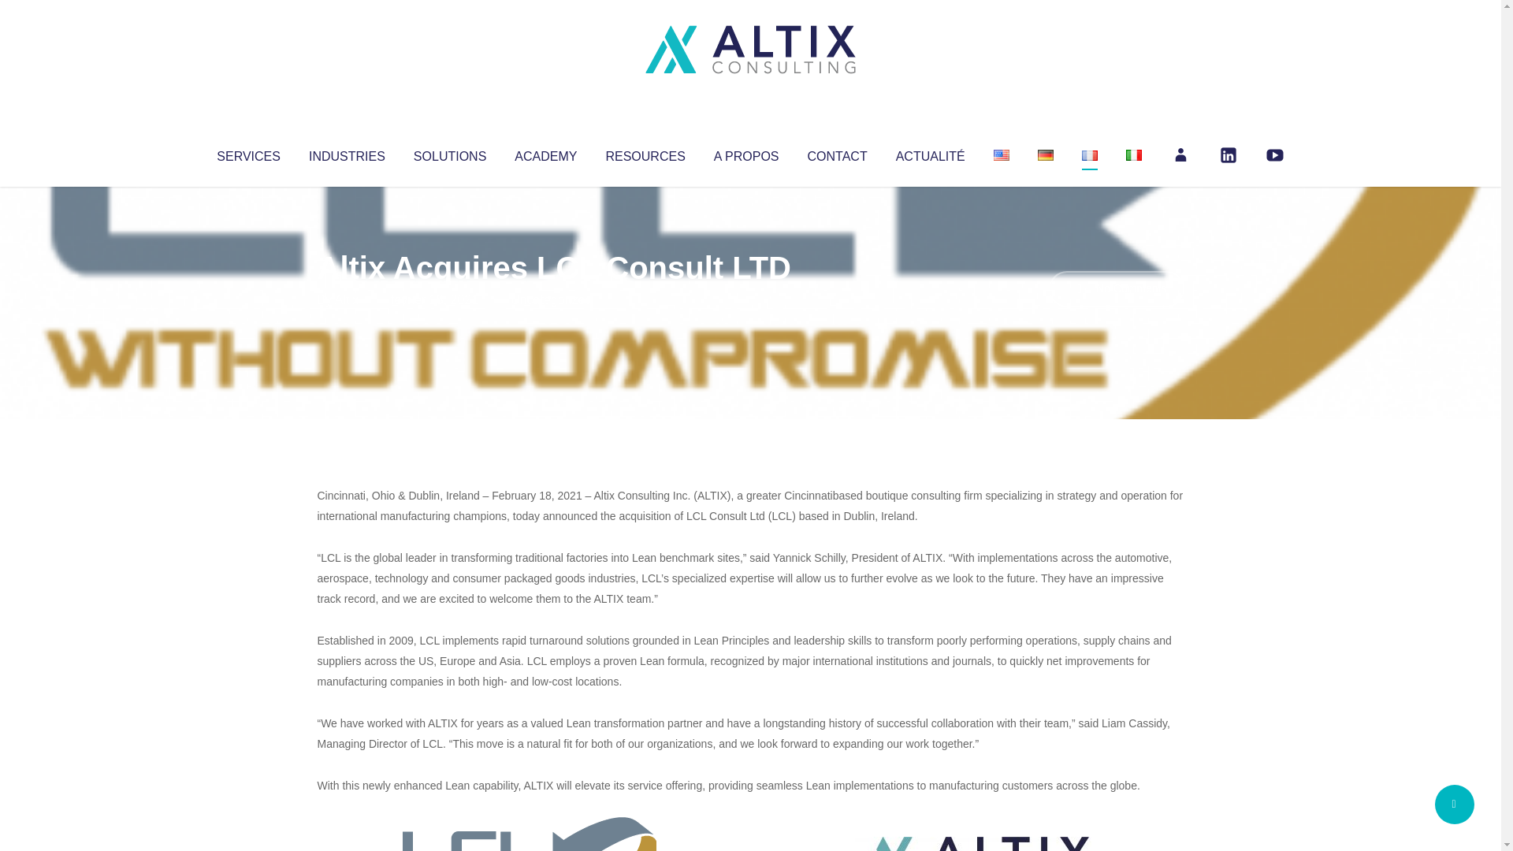  Describe the element at coordinates (545, 153) in the screenshot. I see `ACADEMY` at that location.